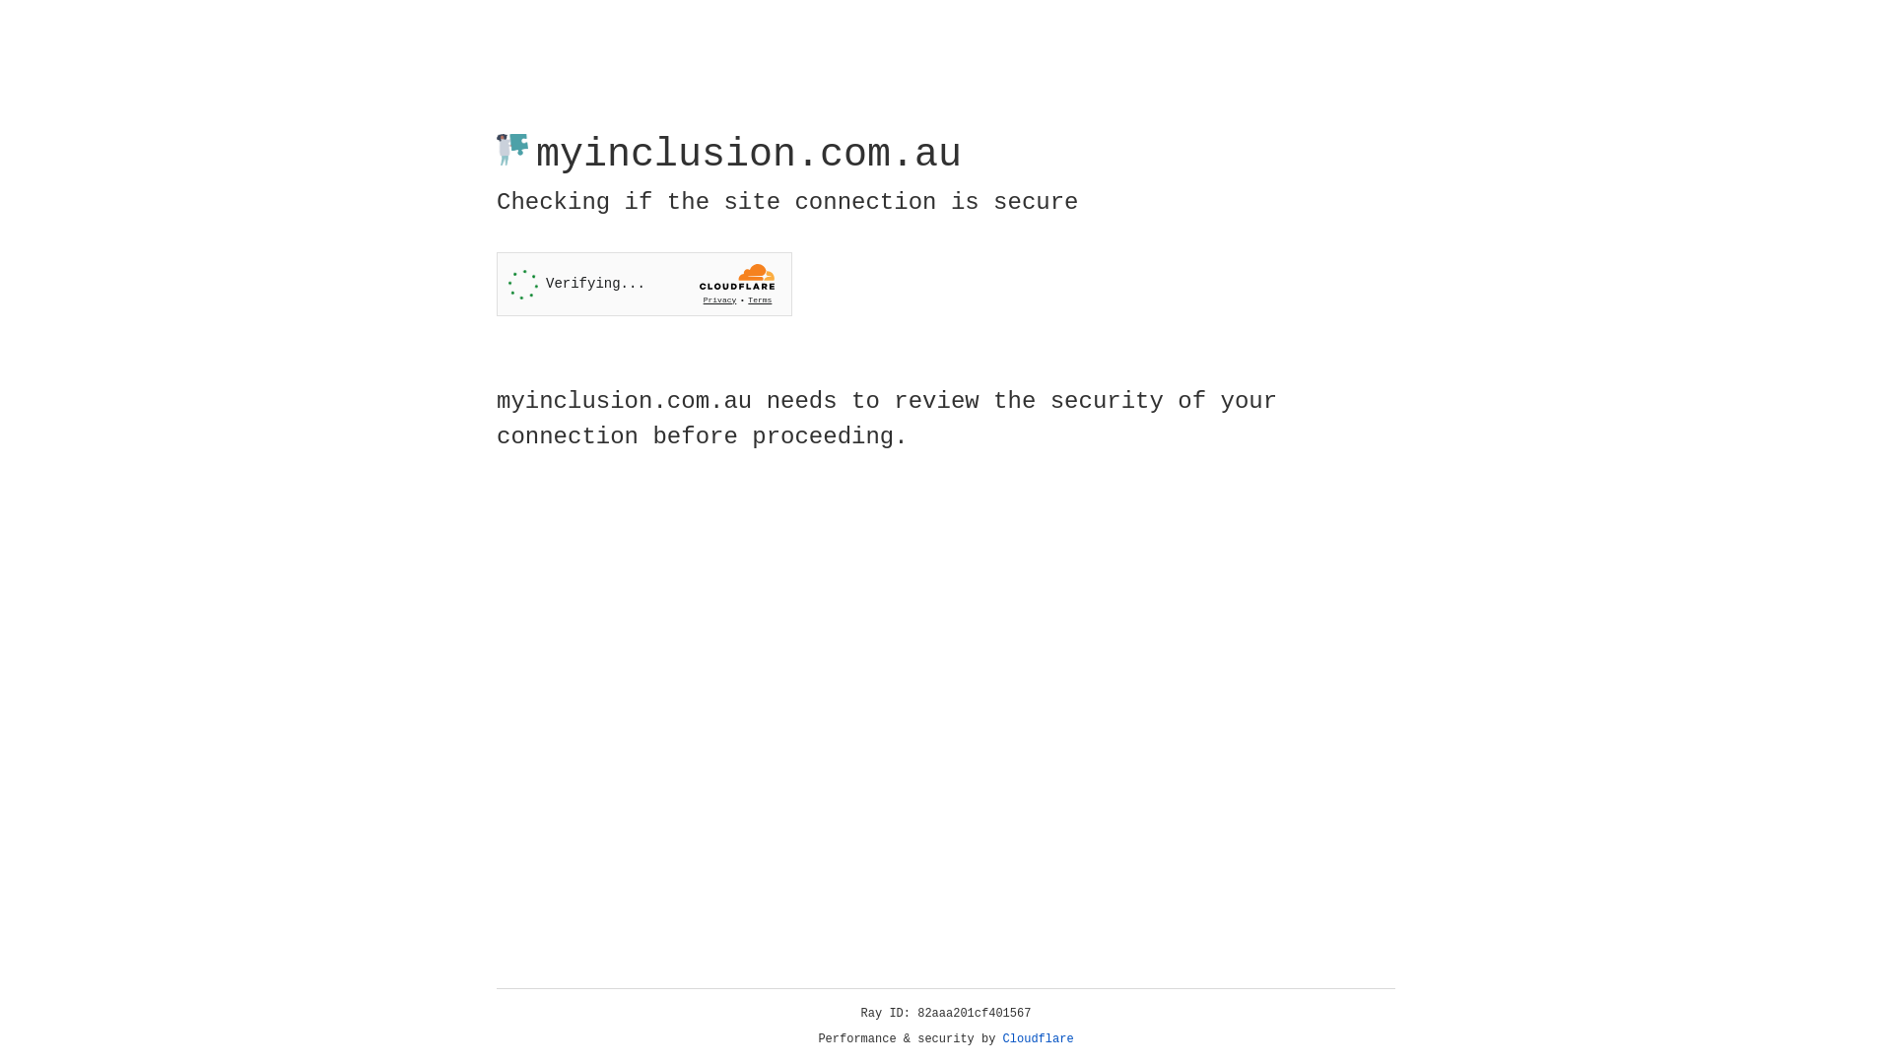  What do you see at coordinates (1039, 1039) in the screenshot?
I see `Cloudflare` at bounding box center [1039, 1039].